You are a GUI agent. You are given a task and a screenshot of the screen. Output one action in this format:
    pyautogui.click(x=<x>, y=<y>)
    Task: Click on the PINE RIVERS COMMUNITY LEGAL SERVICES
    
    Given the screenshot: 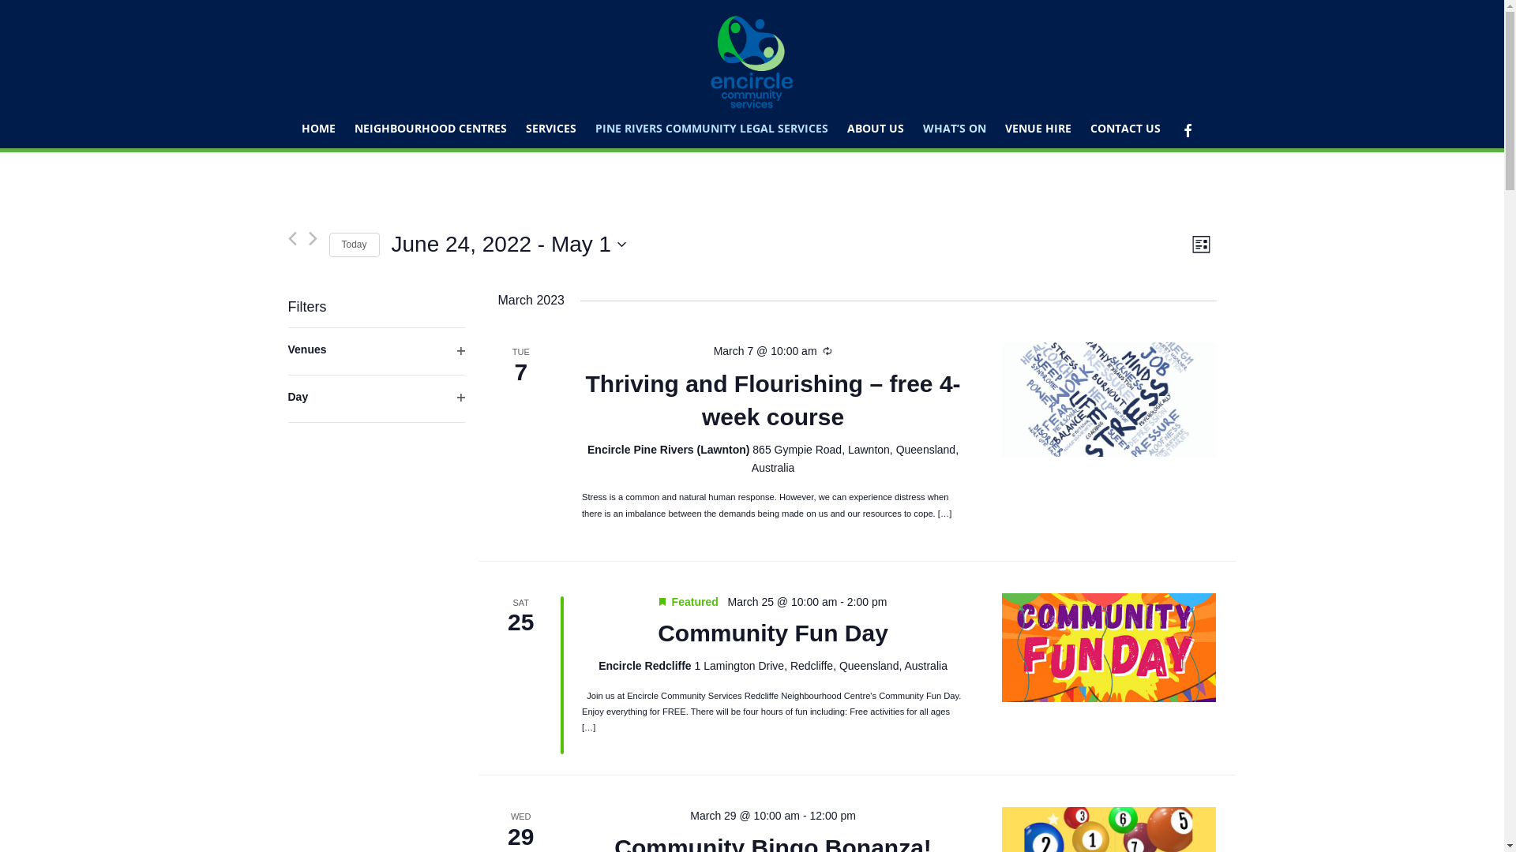 What is the action you would take?
    pyautogui.click(x=712, y=129)
    